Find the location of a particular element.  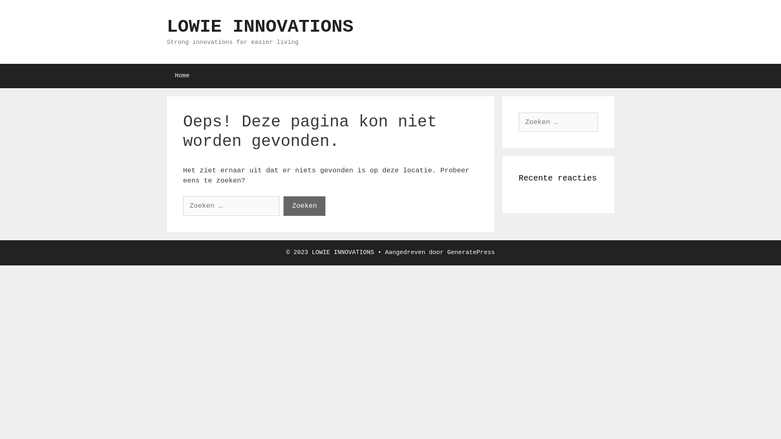

LOWIE INNOVATIONS is located at coordinates (260, 27).